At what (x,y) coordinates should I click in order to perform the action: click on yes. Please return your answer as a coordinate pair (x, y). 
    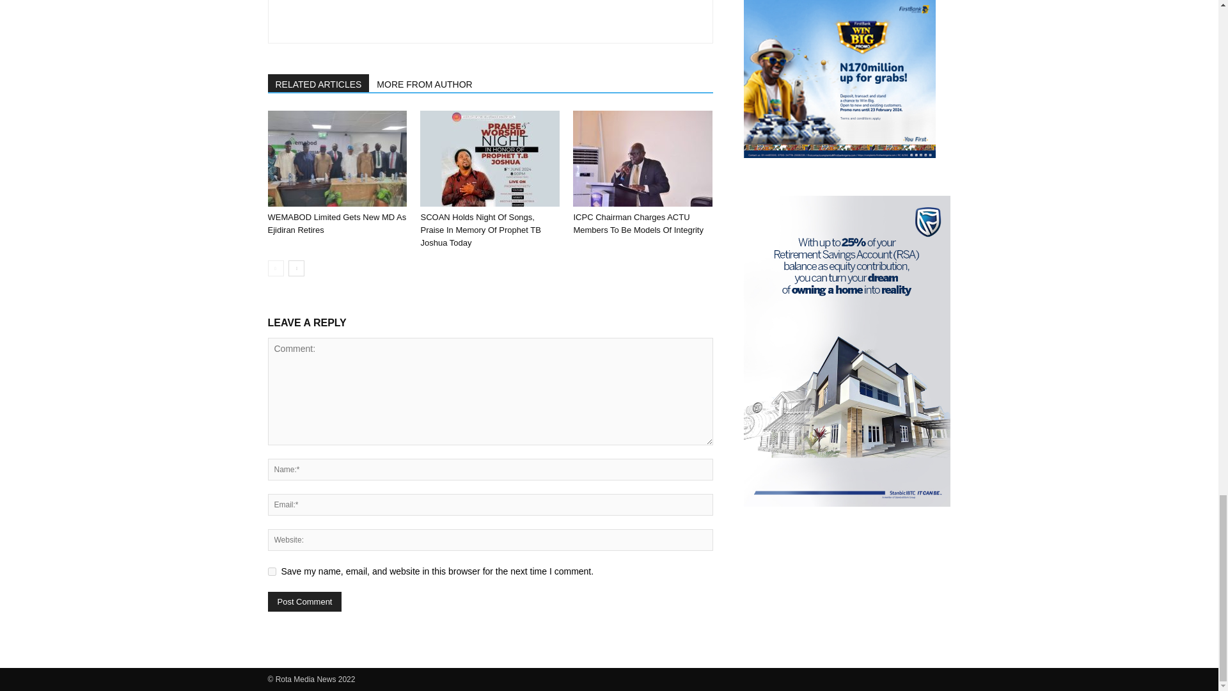
    Looking at the image, I should click on (271, 571).